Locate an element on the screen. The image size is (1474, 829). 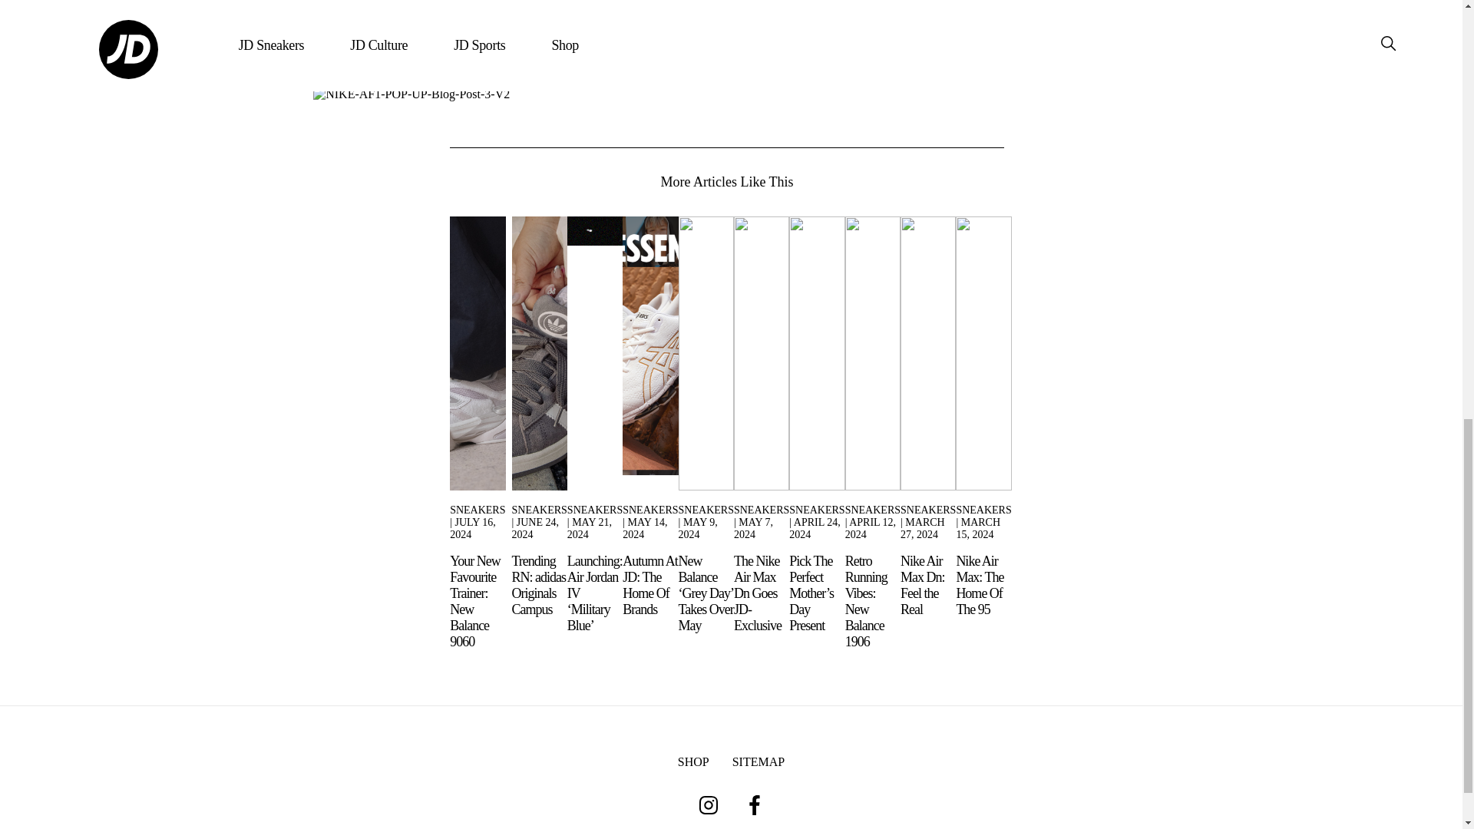
SNEAKERS is located at coordinates (706, 510).